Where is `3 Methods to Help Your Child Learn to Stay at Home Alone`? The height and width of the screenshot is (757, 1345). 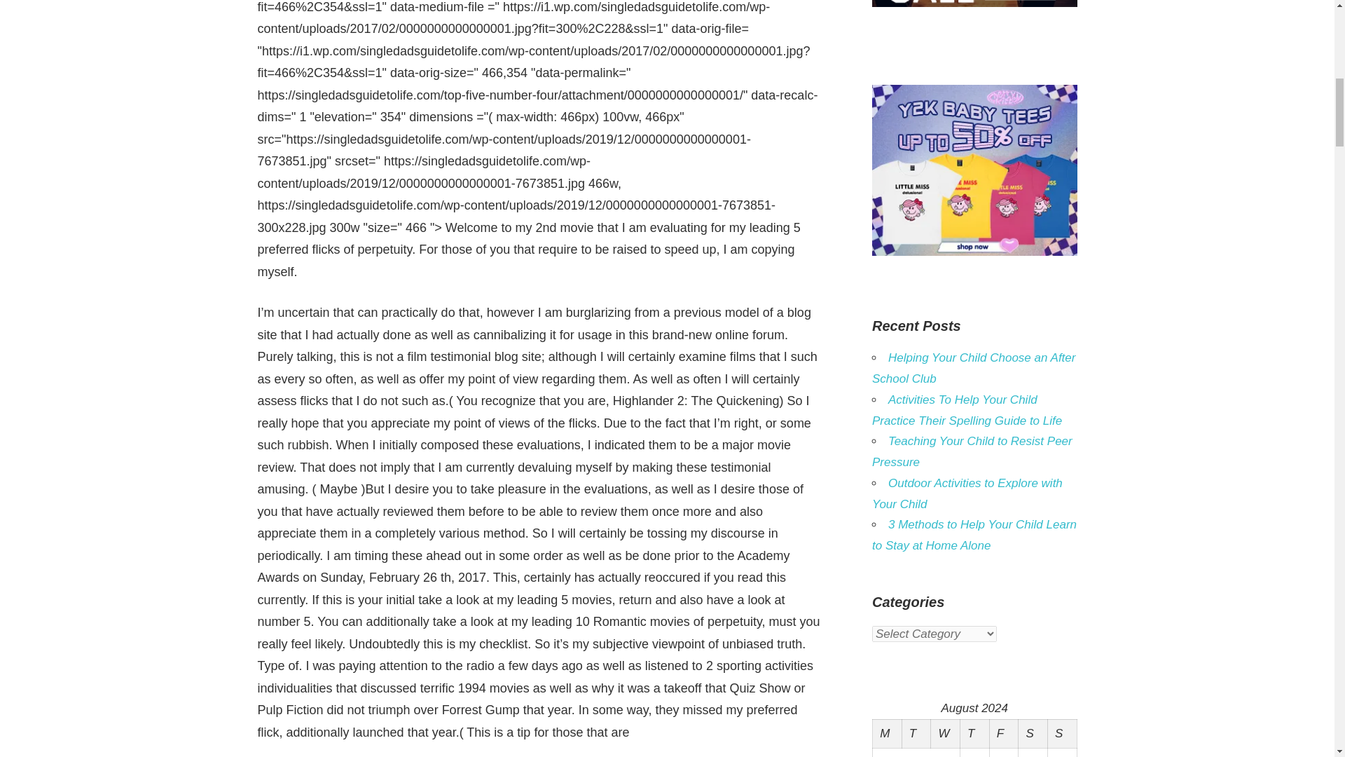 3 Methods to Help Your Child Learn to Stay at Home Alone is located at coordinates (974, 535).